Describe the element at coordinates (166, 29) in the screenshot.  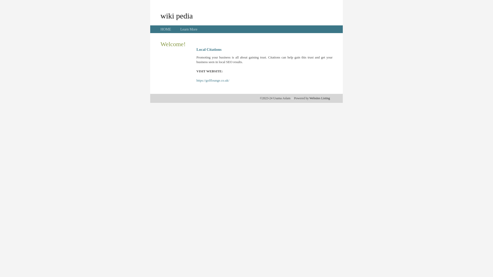
I see `HOME` at that location.